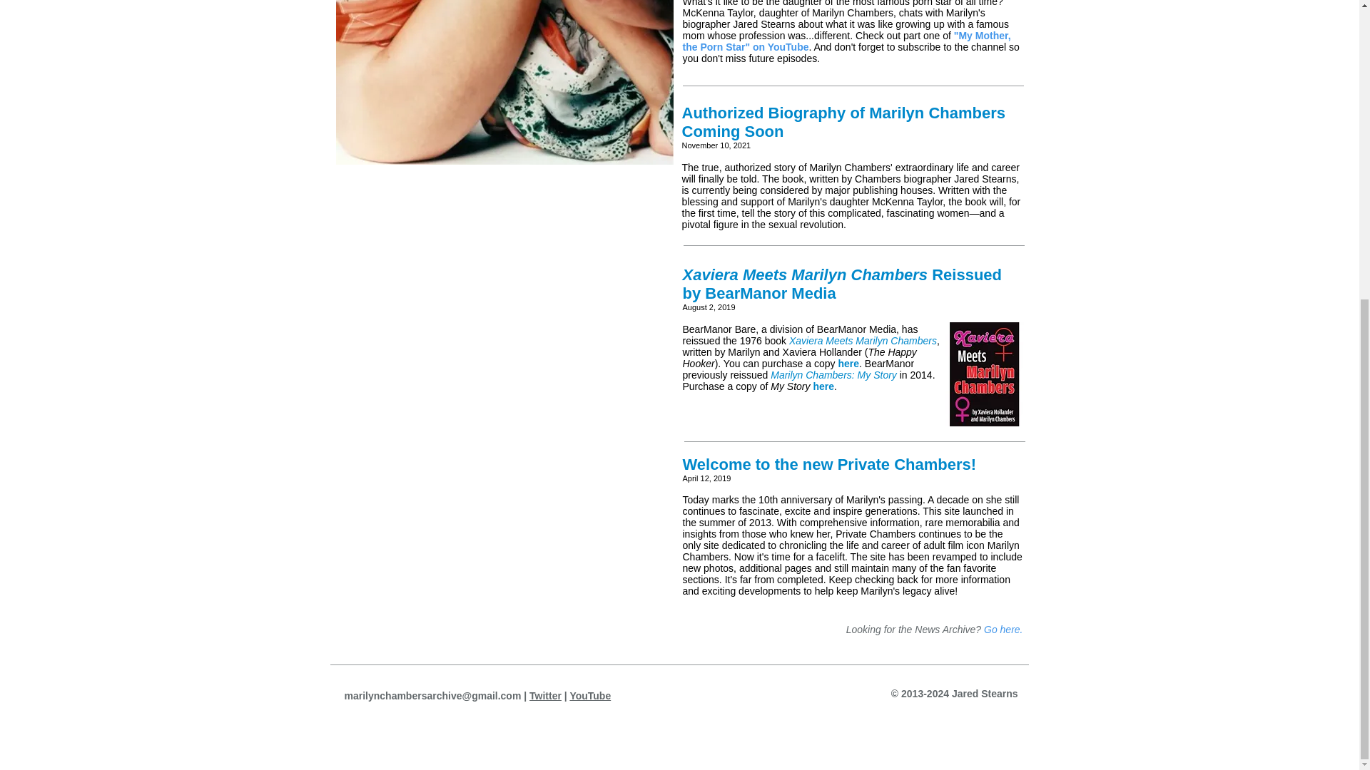  What do you see at coordinates (863, 341) in the screenshot?
I see `Xaviera Meets Marilyn Chambers` at bounding box center [863, 341].